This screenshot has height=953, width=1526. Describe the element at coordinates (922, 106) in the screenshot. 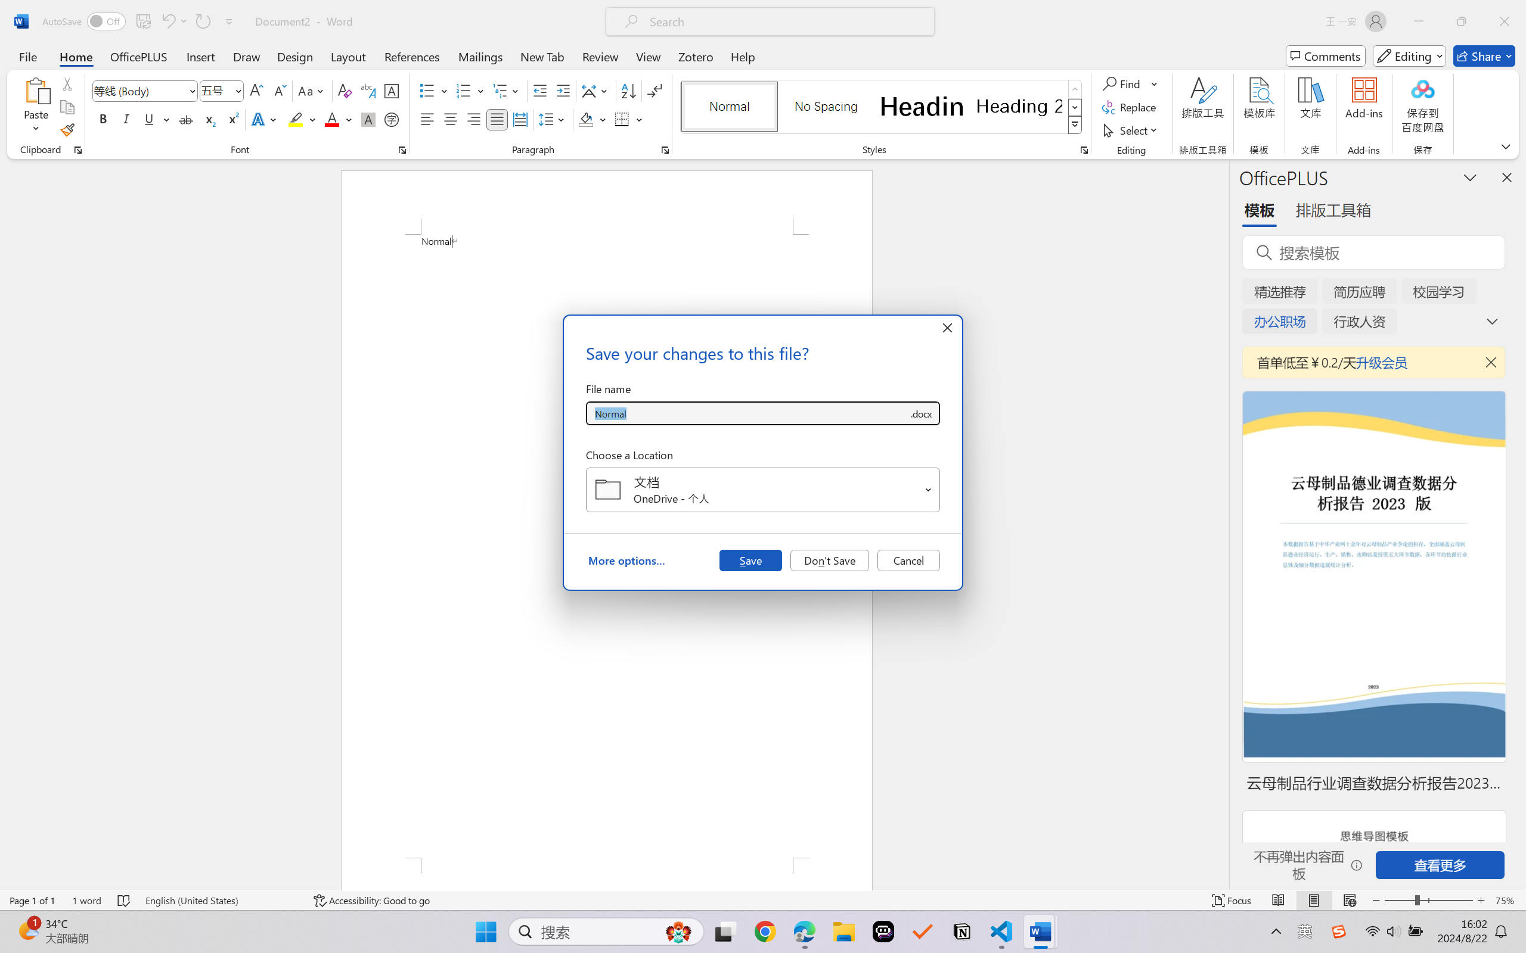

I see `Heading 1` at that location.